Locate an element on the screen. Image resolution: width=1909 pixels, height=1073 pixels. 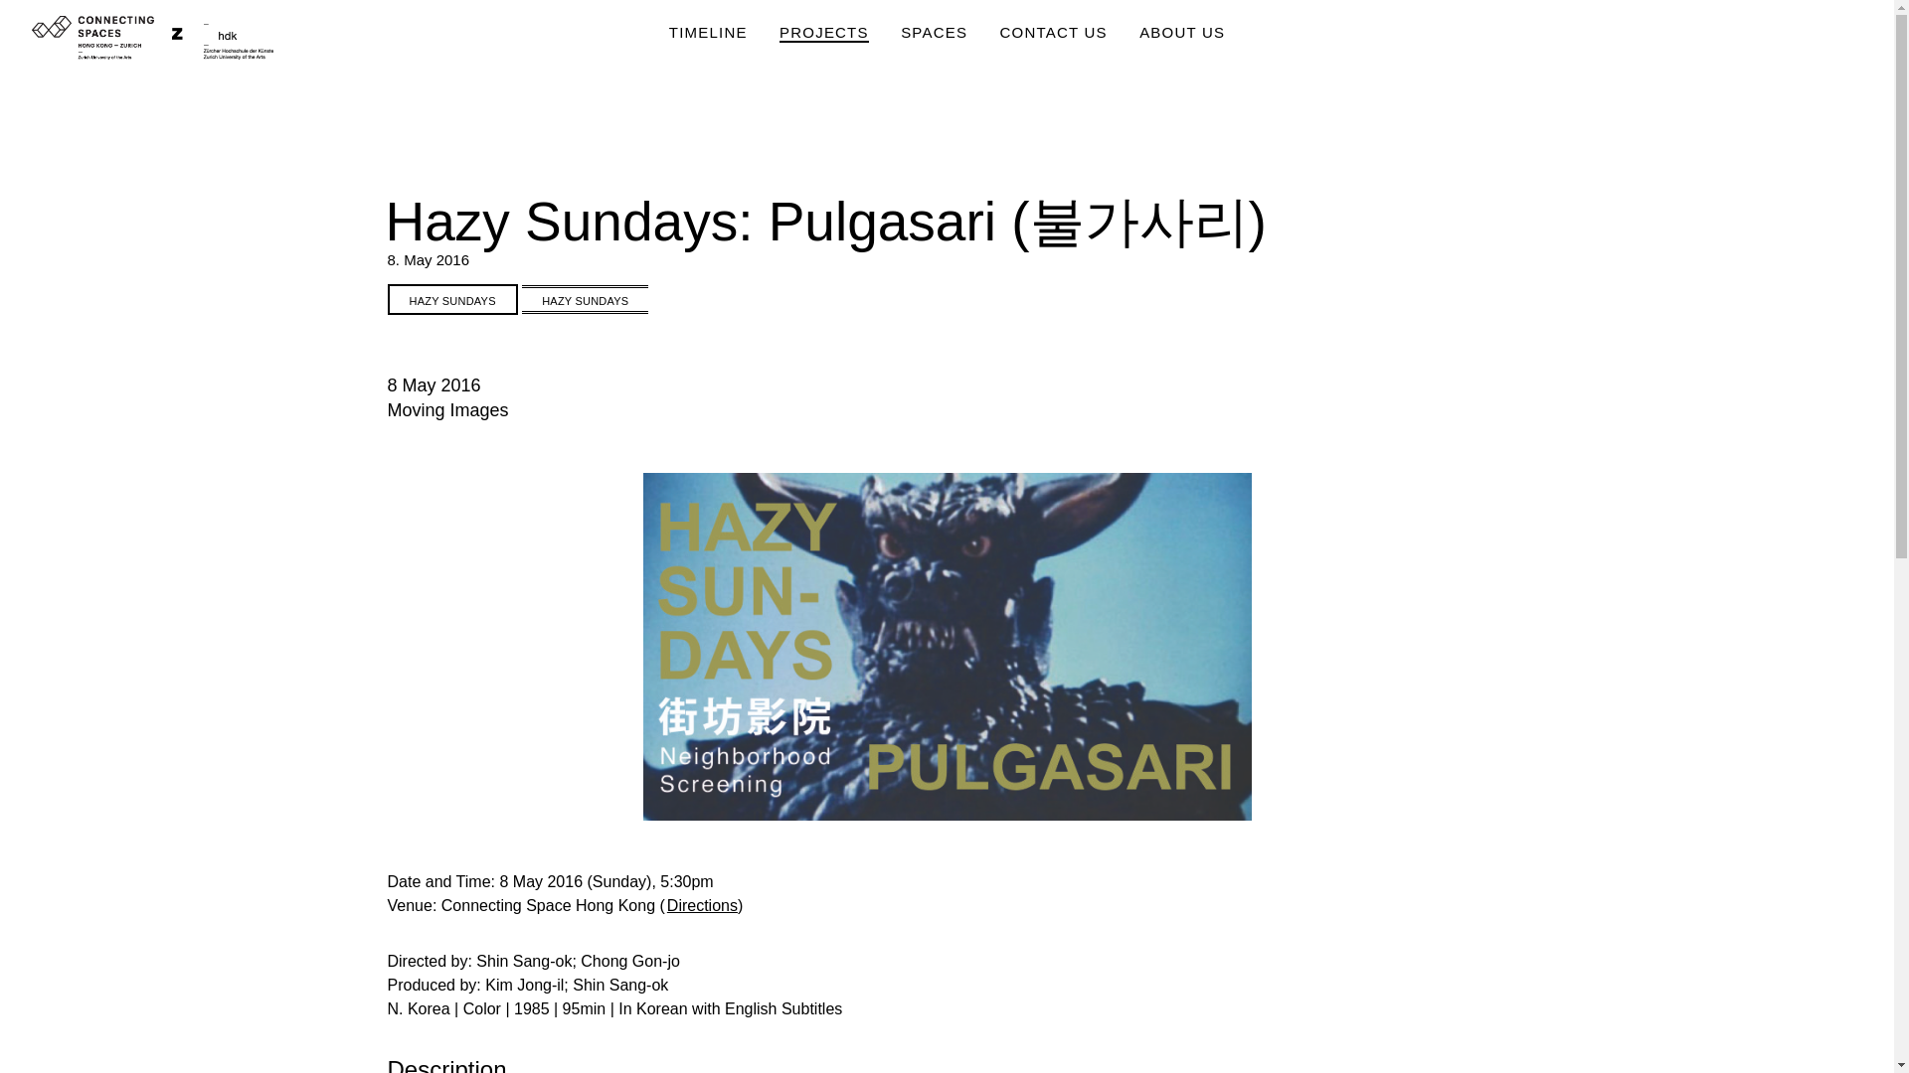
SPACES is located at coordinates (935, 33).